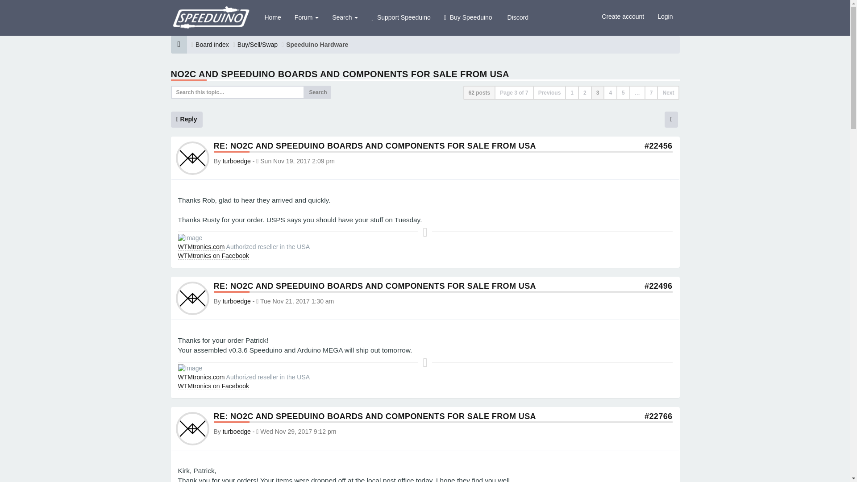  What do you see at coordinates (317, 92) in the screenshot?
I see `Search` at bounding box center [317, 92].